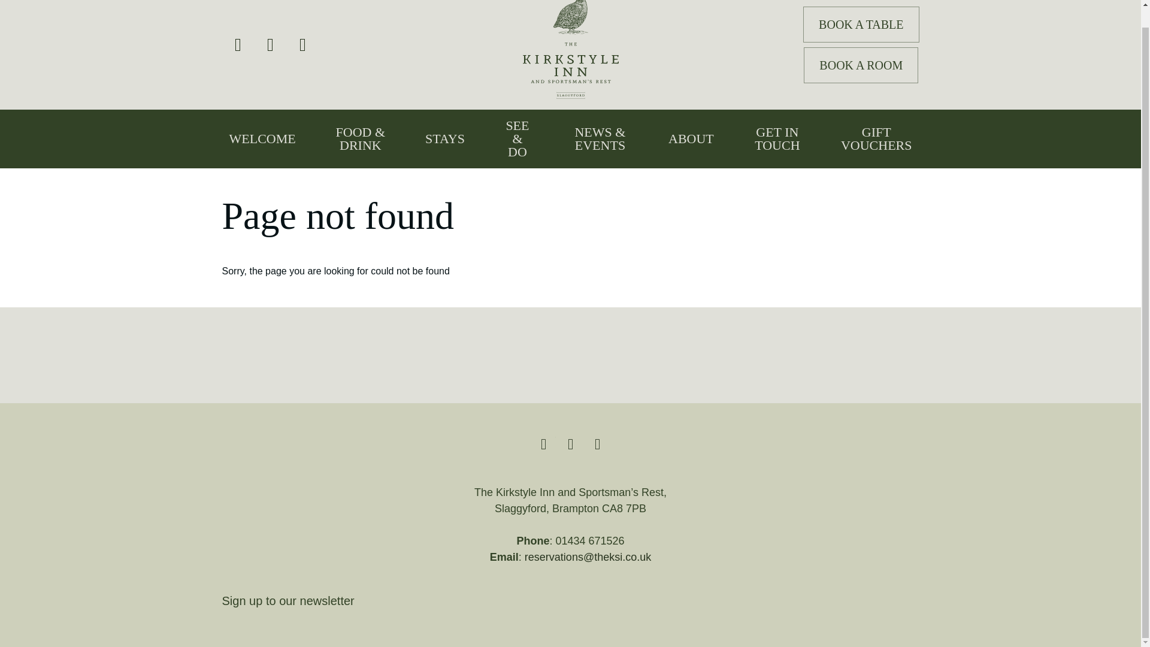 Image resolution: width=1150 pixels, height=647 pixels. I want to click on Twitter, so click(543, 444).